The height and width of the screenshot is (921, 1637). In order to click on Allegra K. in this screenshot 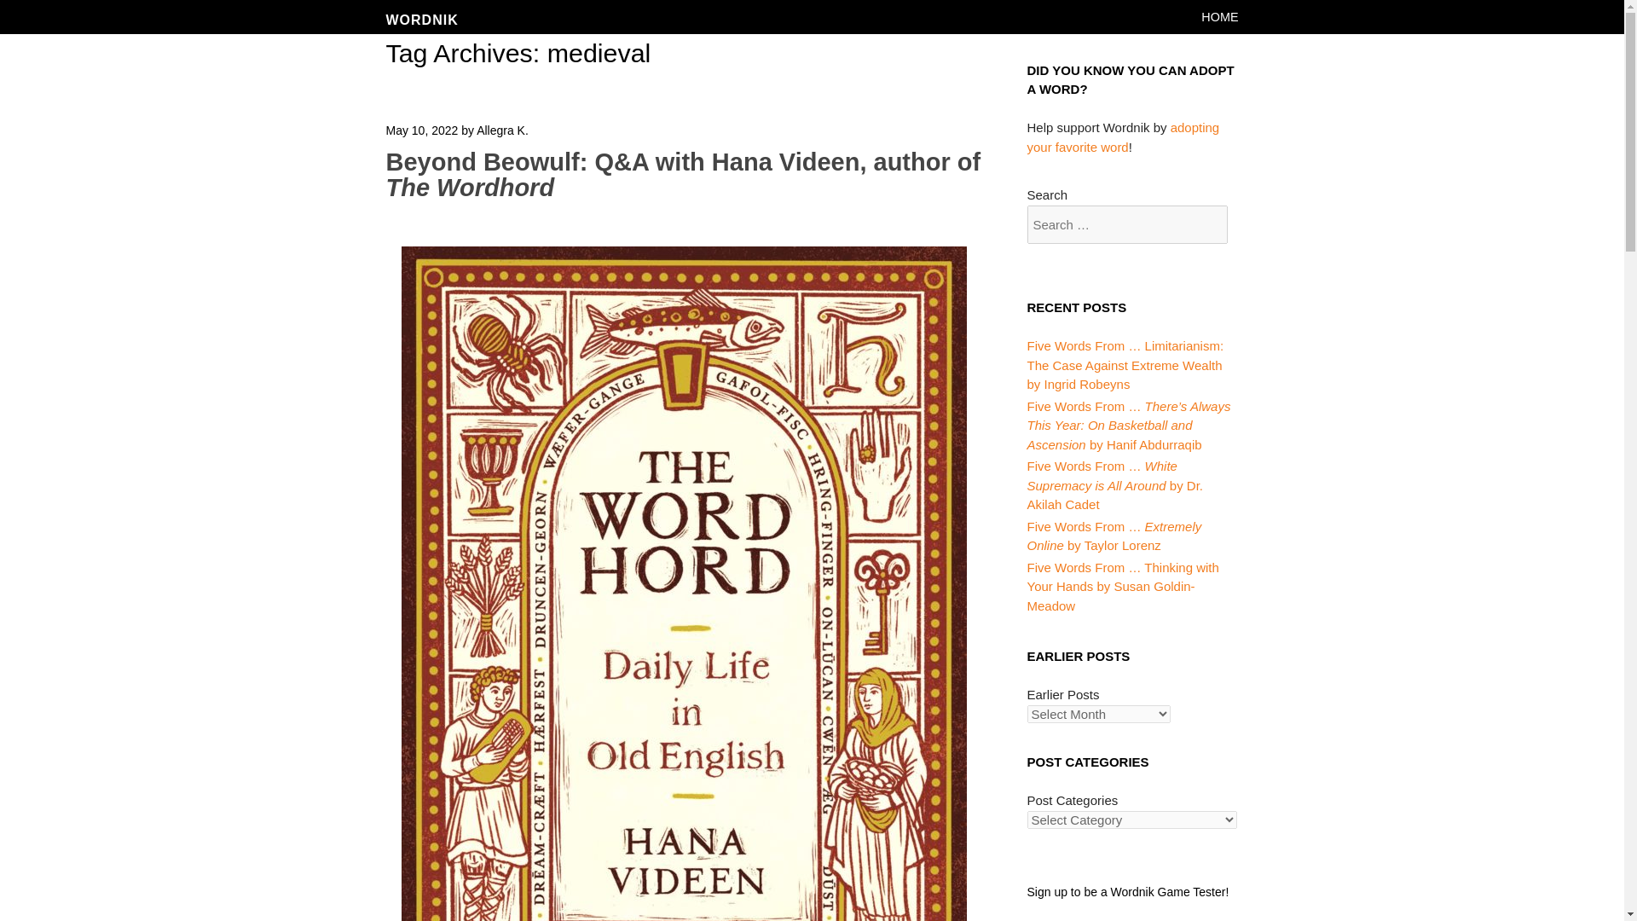, I will do `click(502, 130)`.